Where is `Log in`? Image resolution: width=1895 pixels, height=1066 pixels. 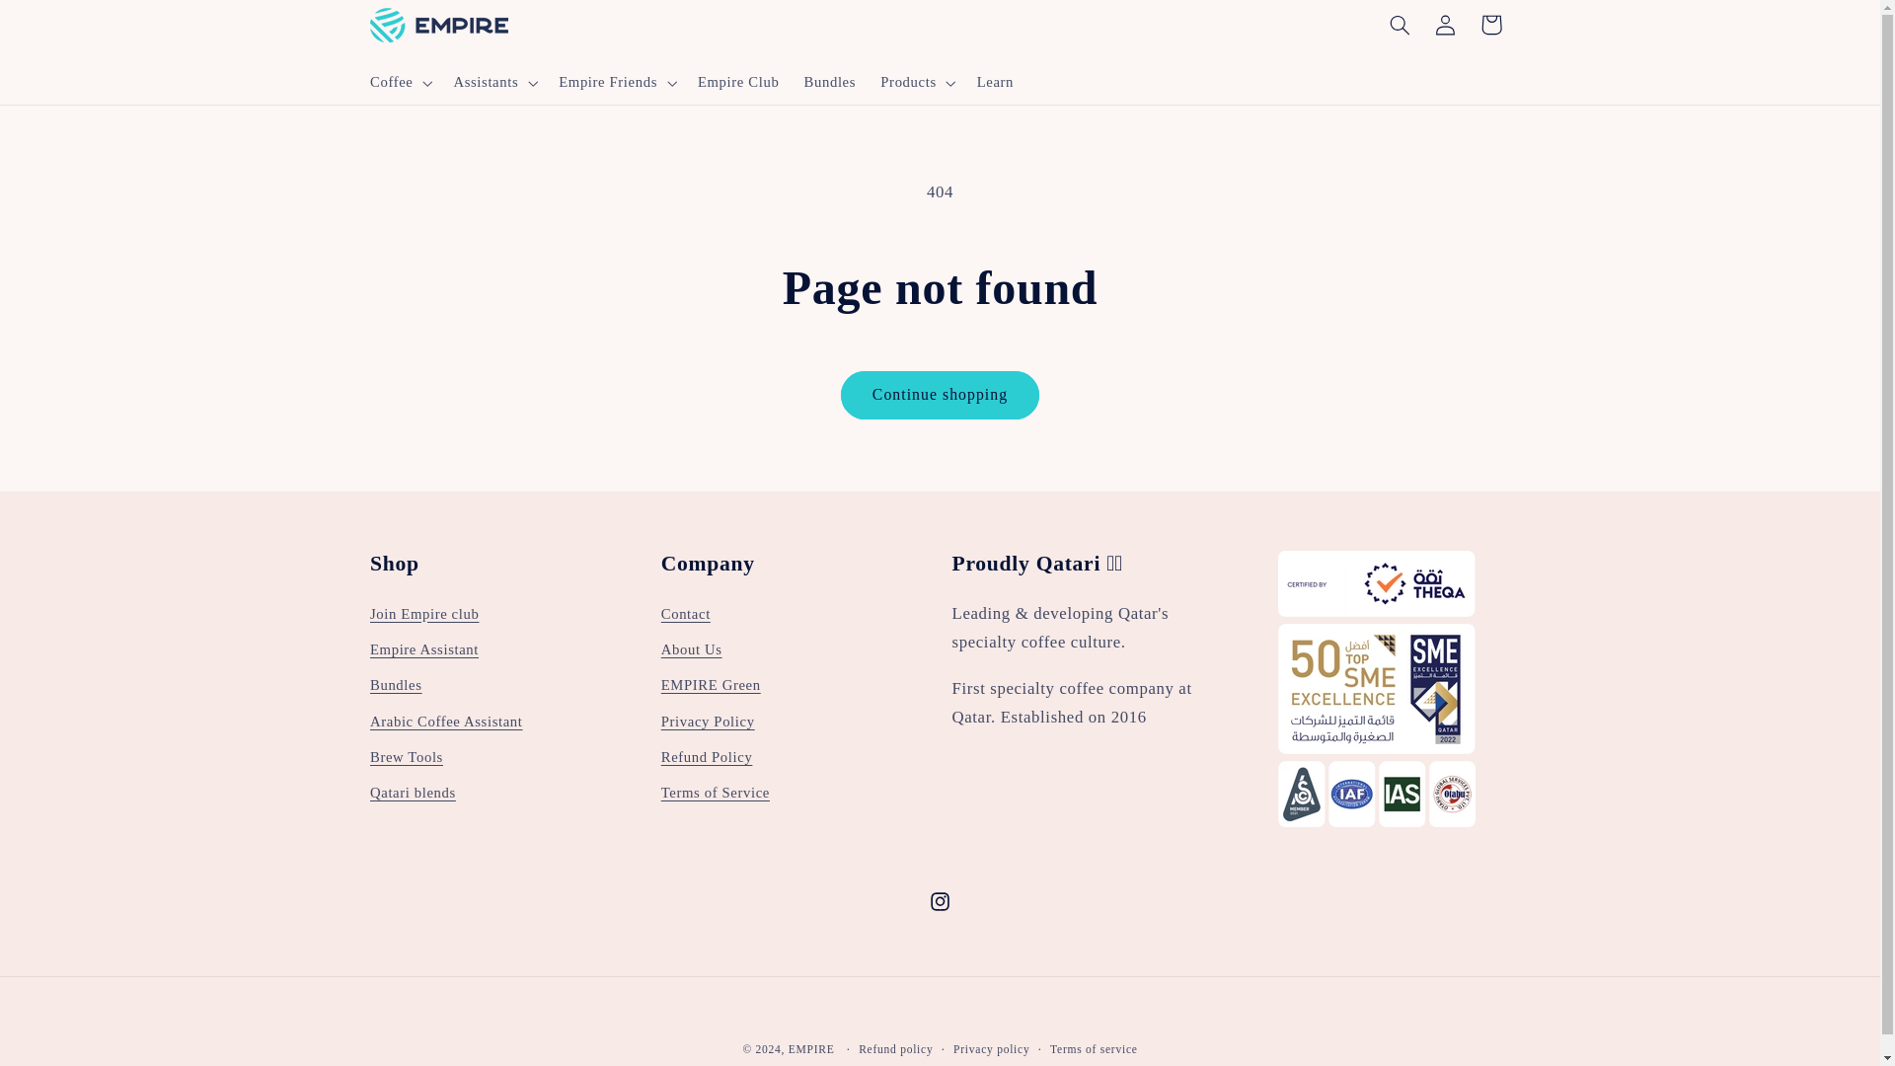 Log in is located at coordinates (1445, 24).